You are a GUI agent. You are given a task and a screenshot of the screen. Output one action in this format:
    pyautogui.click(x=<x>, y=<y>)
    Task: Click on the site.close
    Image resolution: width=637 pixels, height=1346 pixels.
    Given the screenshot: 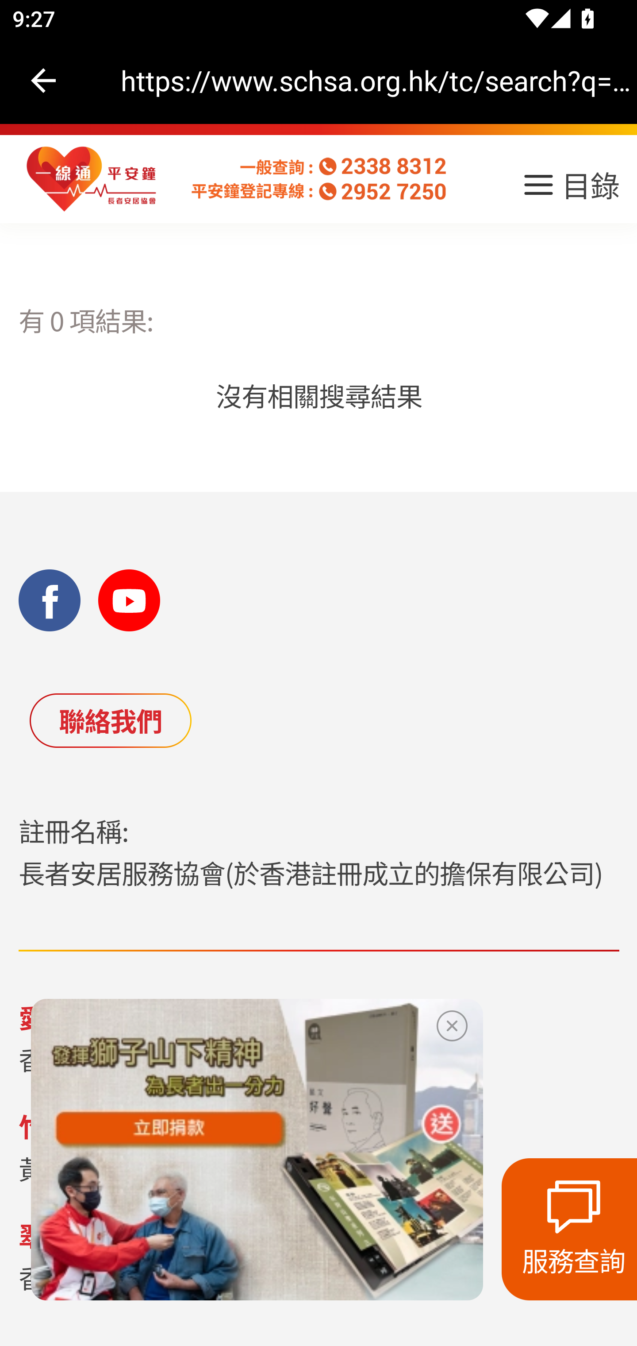 What is the action you would take?
    pyautogui.click(x=452, y=1023)
    